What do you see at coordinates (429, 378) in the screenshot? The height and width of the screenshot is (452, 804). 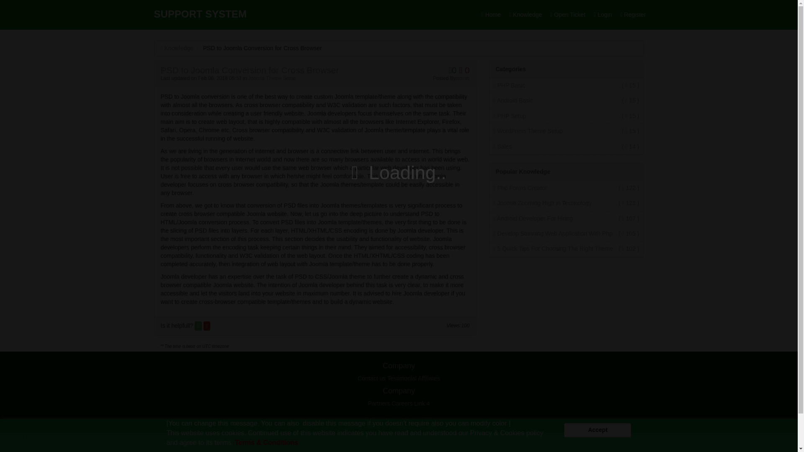 I see `Affiliates` at bounding box center [429, 378].